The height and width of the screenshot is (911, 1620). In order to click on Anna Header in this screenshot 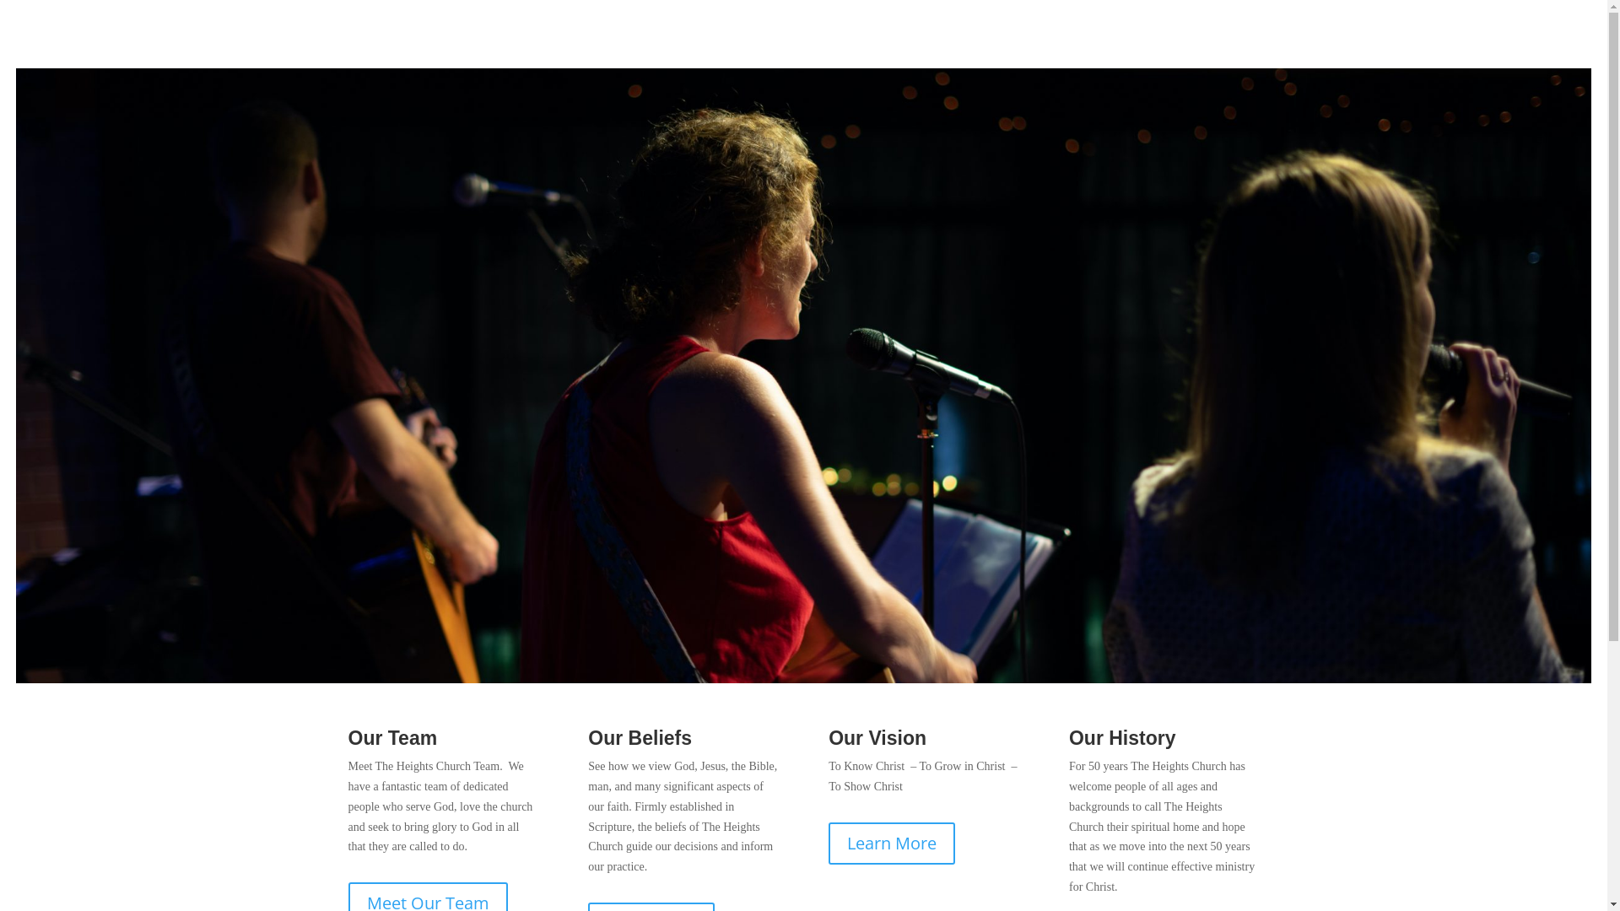, I will do `click(803, 376)`.